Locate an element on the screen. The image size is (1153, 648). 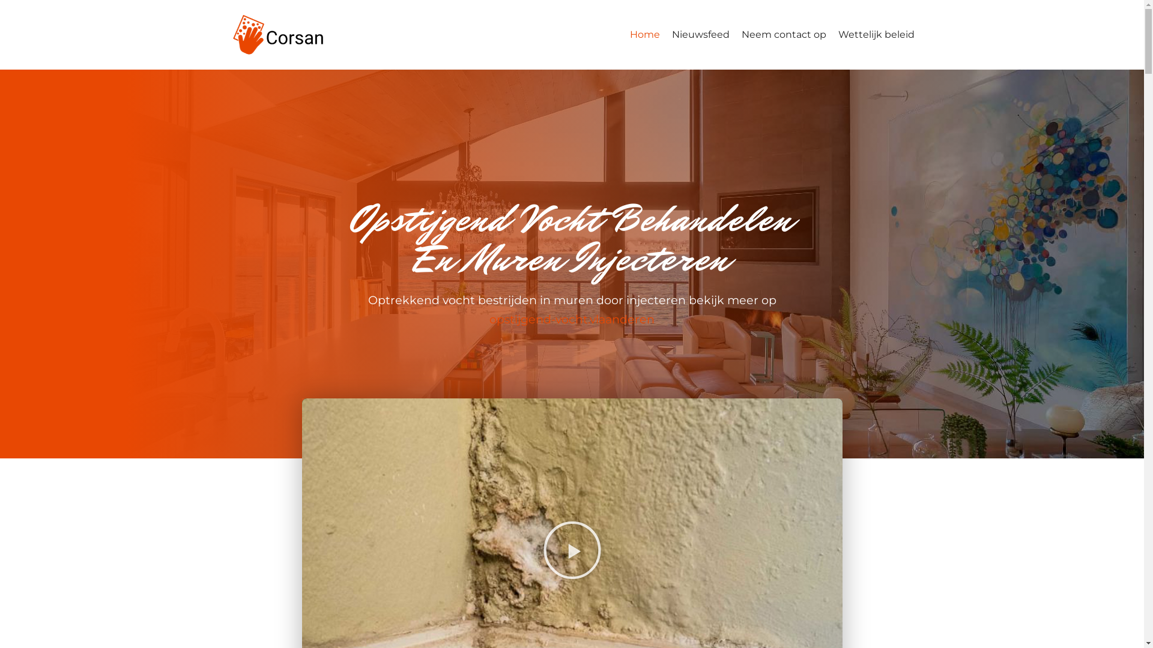
Corsan is located at coordinates (277, 35).